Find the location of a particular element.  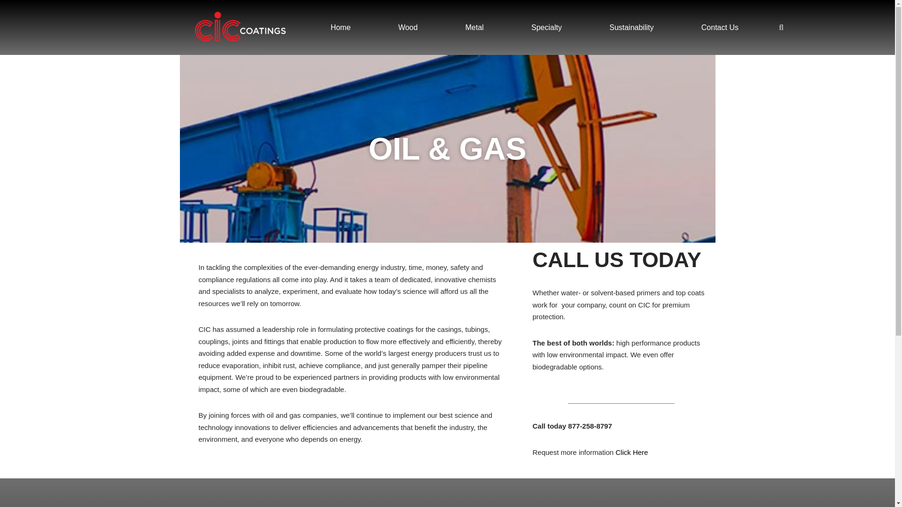

Specialty is located at coordinates (546, 27).